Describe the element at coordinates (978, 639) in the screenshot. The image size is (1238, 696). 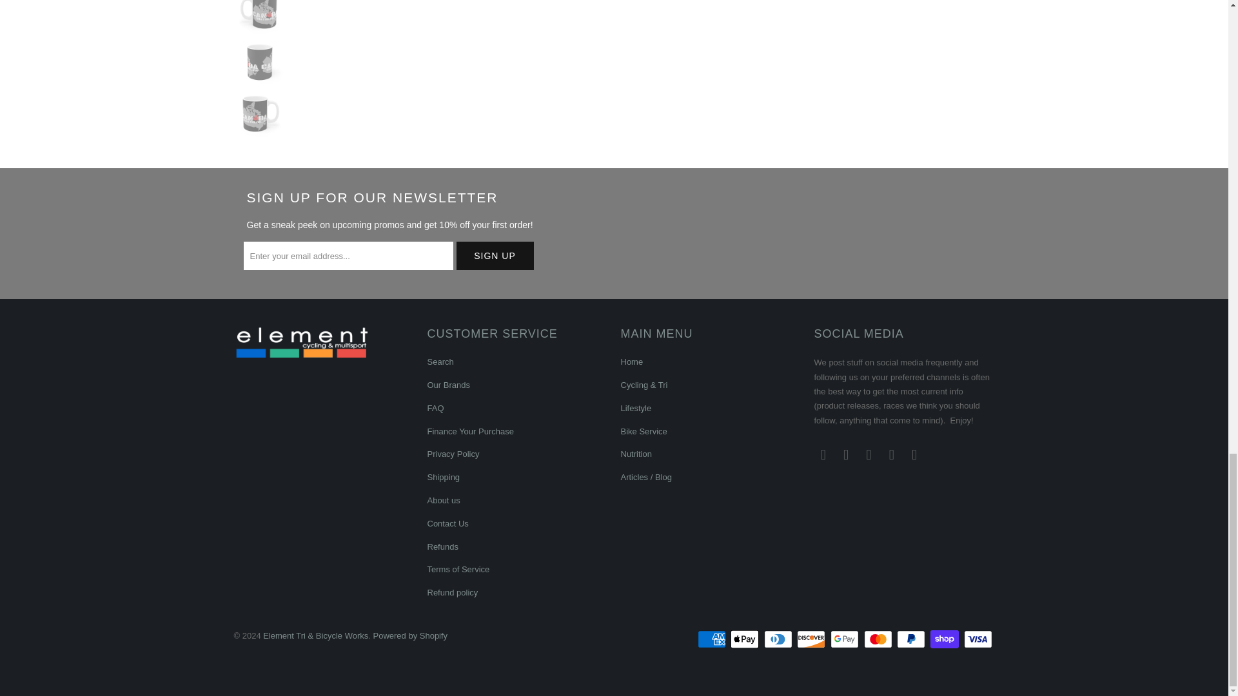
I see `Visa` at that location.